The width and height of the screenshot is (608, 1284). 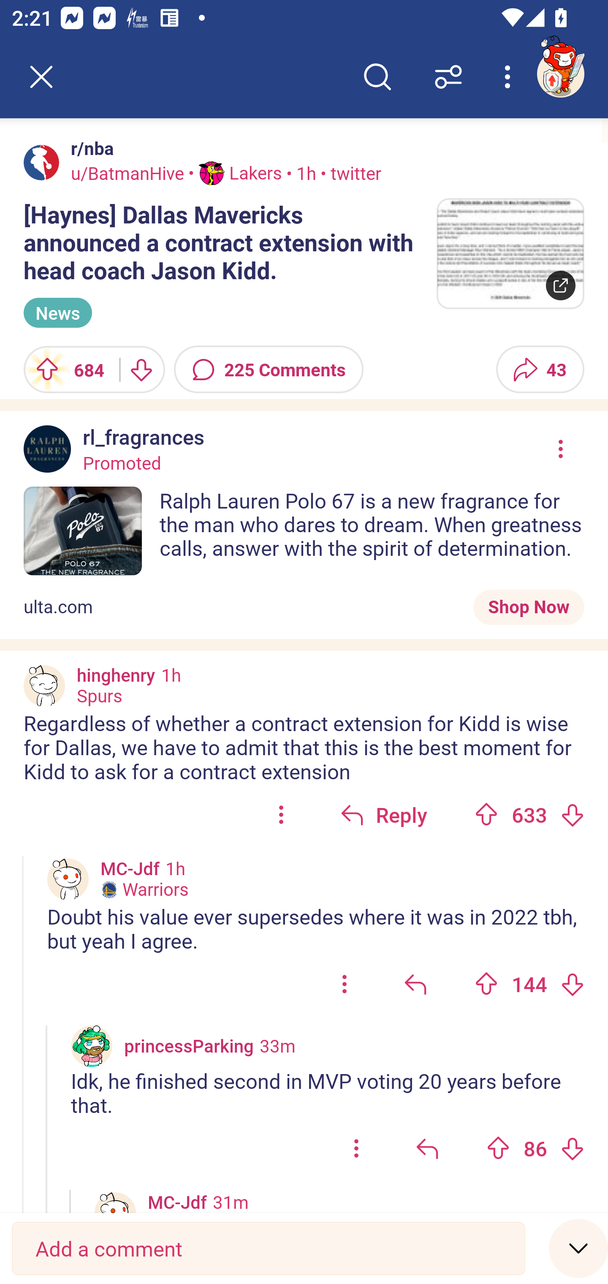 I want to click on Upvote, so click(x=486, y=814).